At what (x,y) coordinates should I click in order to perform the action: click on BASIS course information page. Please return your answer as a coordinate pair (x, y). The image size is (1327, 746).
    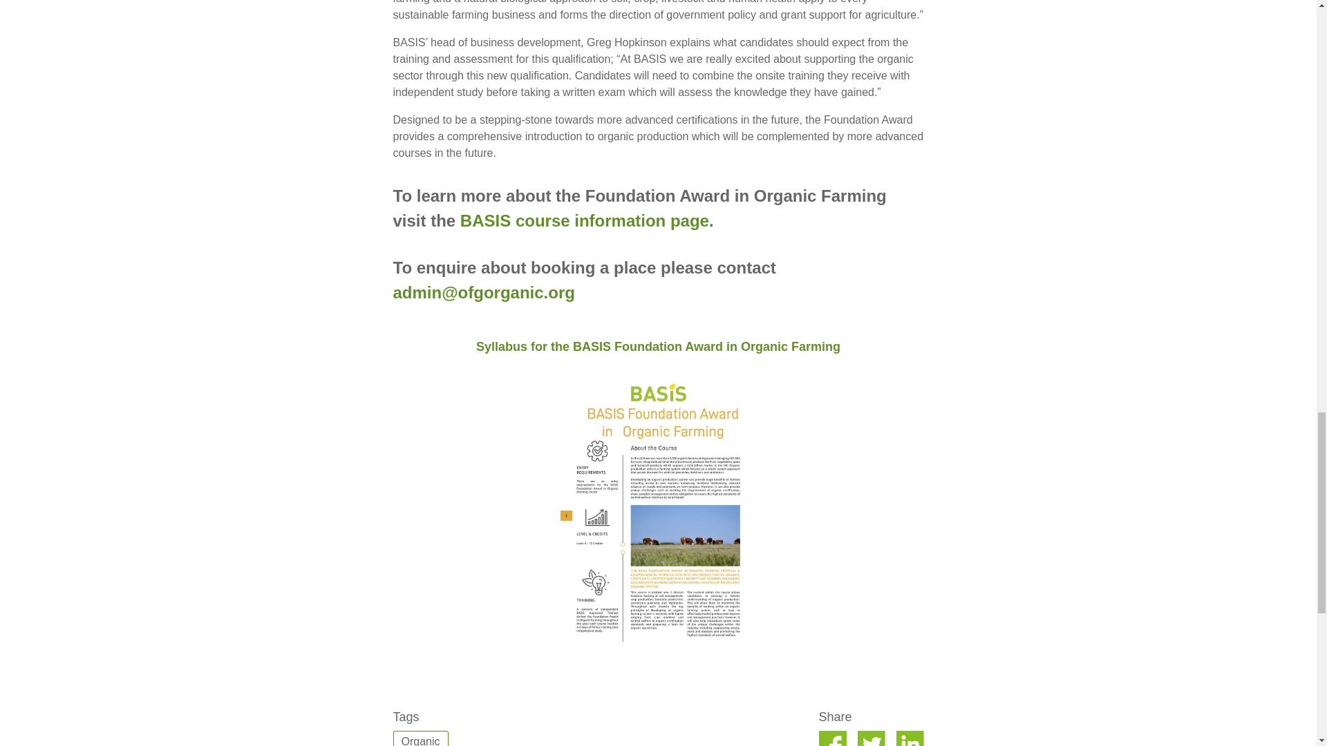
    Looking at the image, I should click on (585, 220).